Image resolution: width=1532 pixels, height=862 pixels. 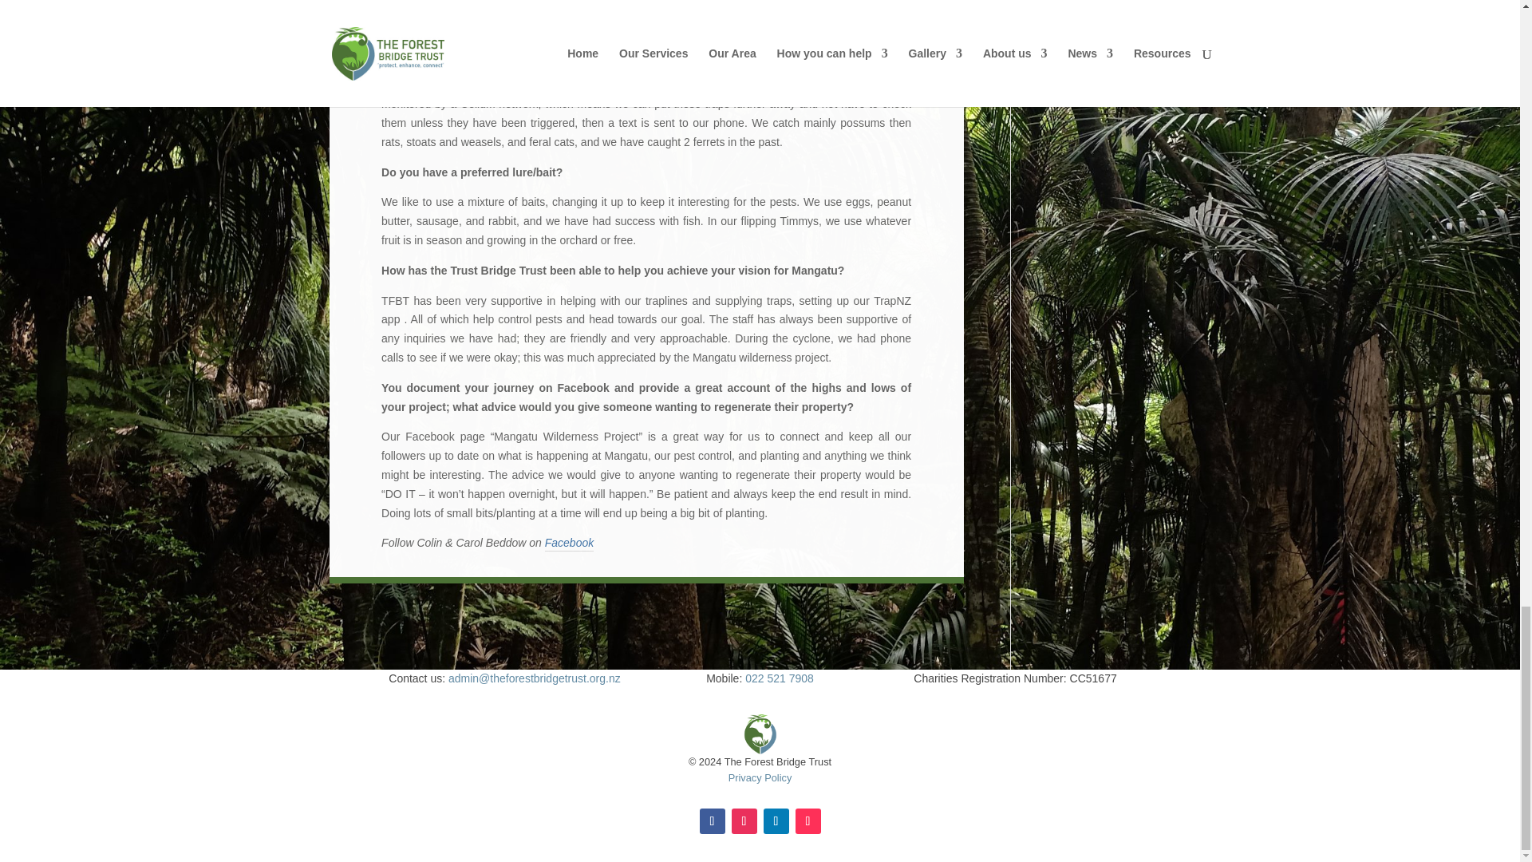 What do you see at coordinates (712, 821) in the screenshot?
I see `Follow on Facebook` at bounding box center [712, 821].